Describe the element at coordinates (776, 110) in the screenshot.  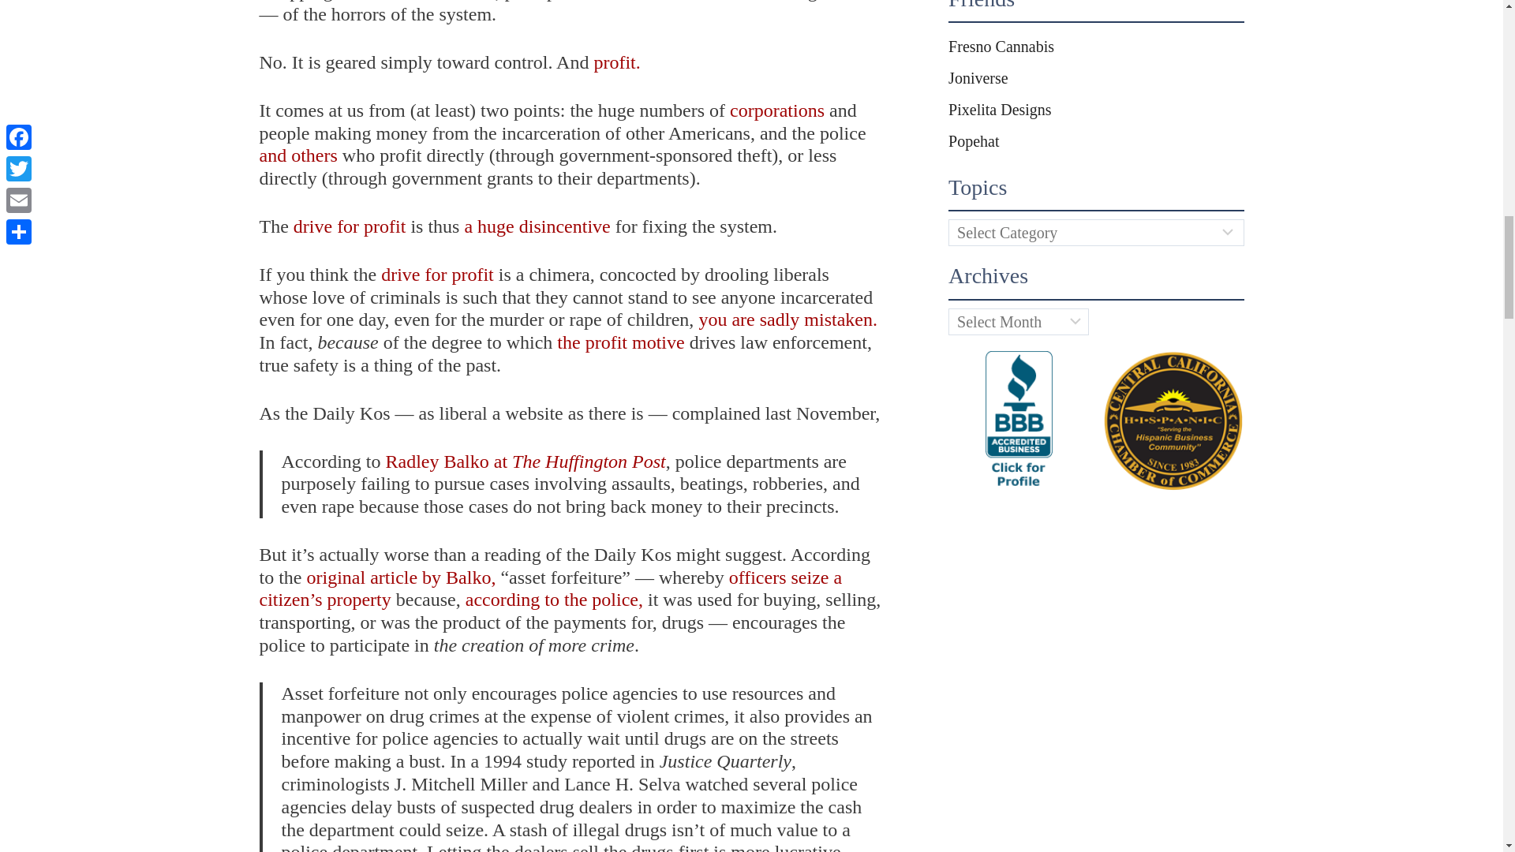
I see `The Prison Industrial Complex` at that location.